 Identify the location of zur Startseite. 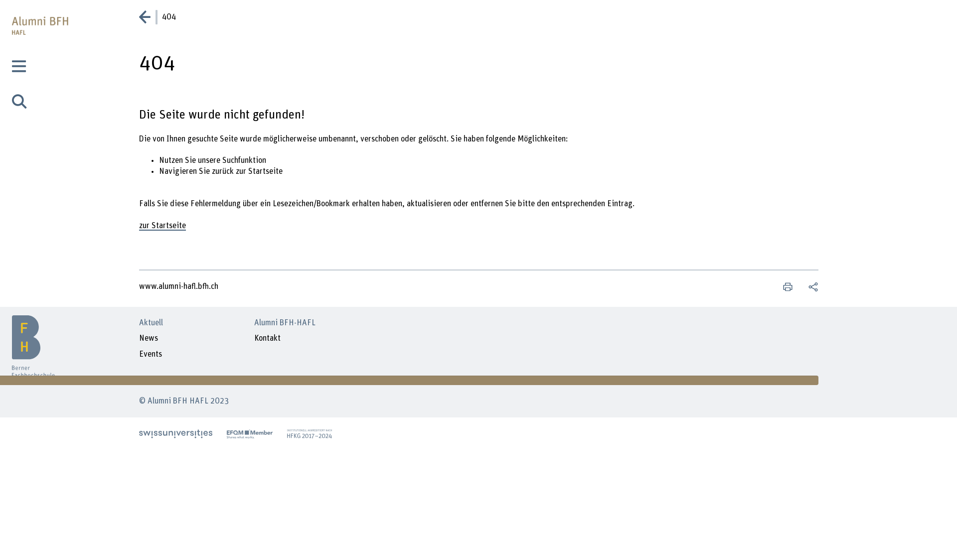
(162, 226).